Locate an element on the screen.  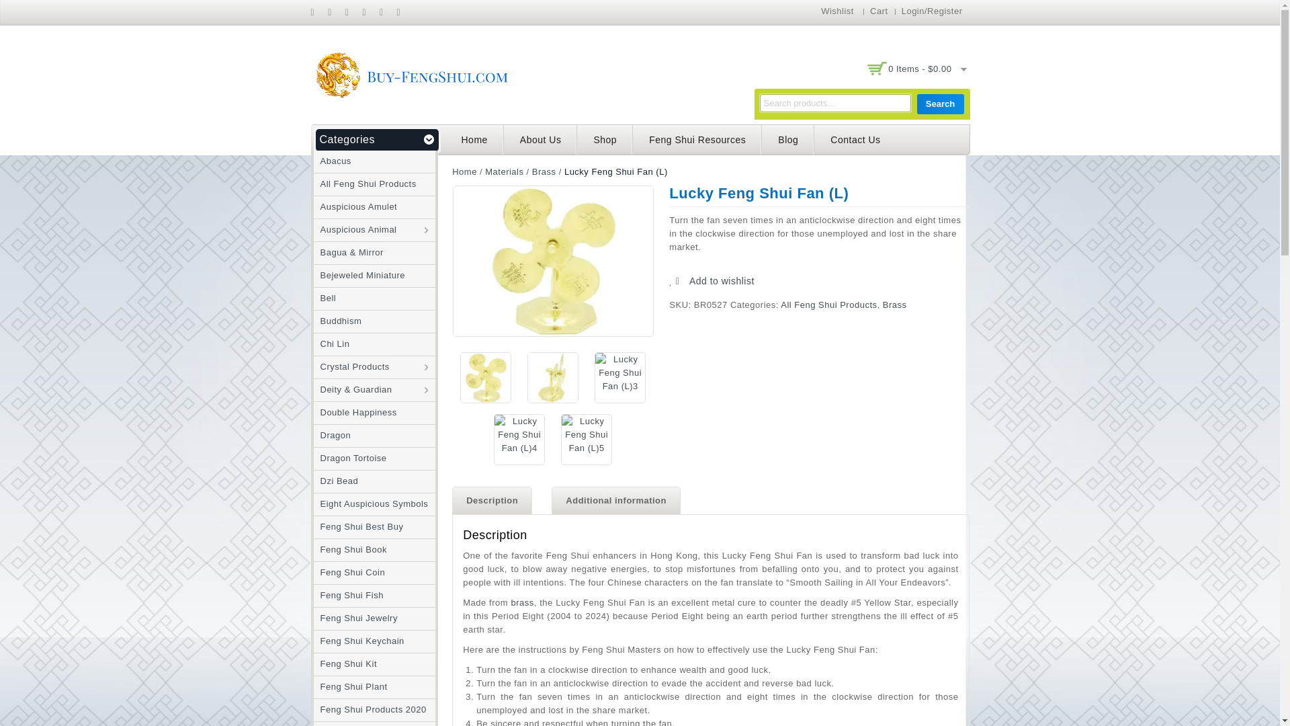
Search is located at coordinates (939, 104).